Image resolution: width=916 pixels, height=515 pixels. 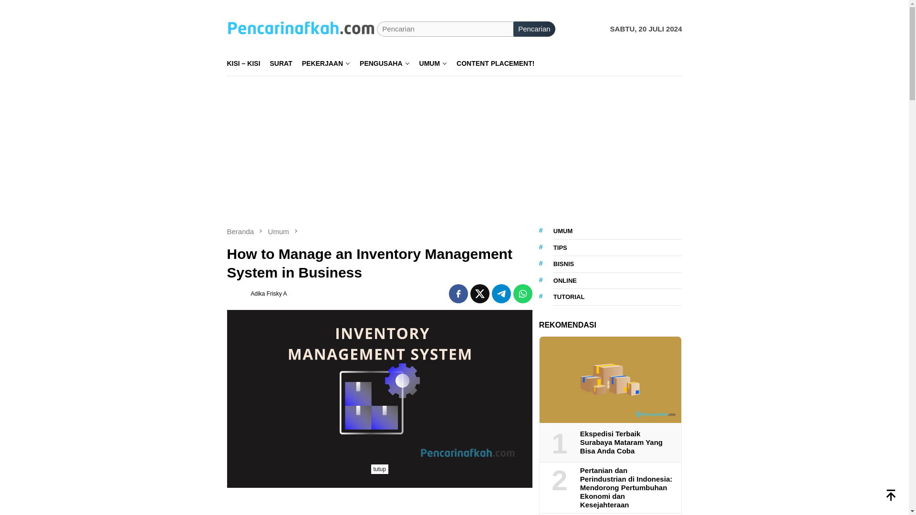 What do you see at coordinates (380, 506) in the screenshot?
I see `Advertisement` at bounding box center [380, 506].